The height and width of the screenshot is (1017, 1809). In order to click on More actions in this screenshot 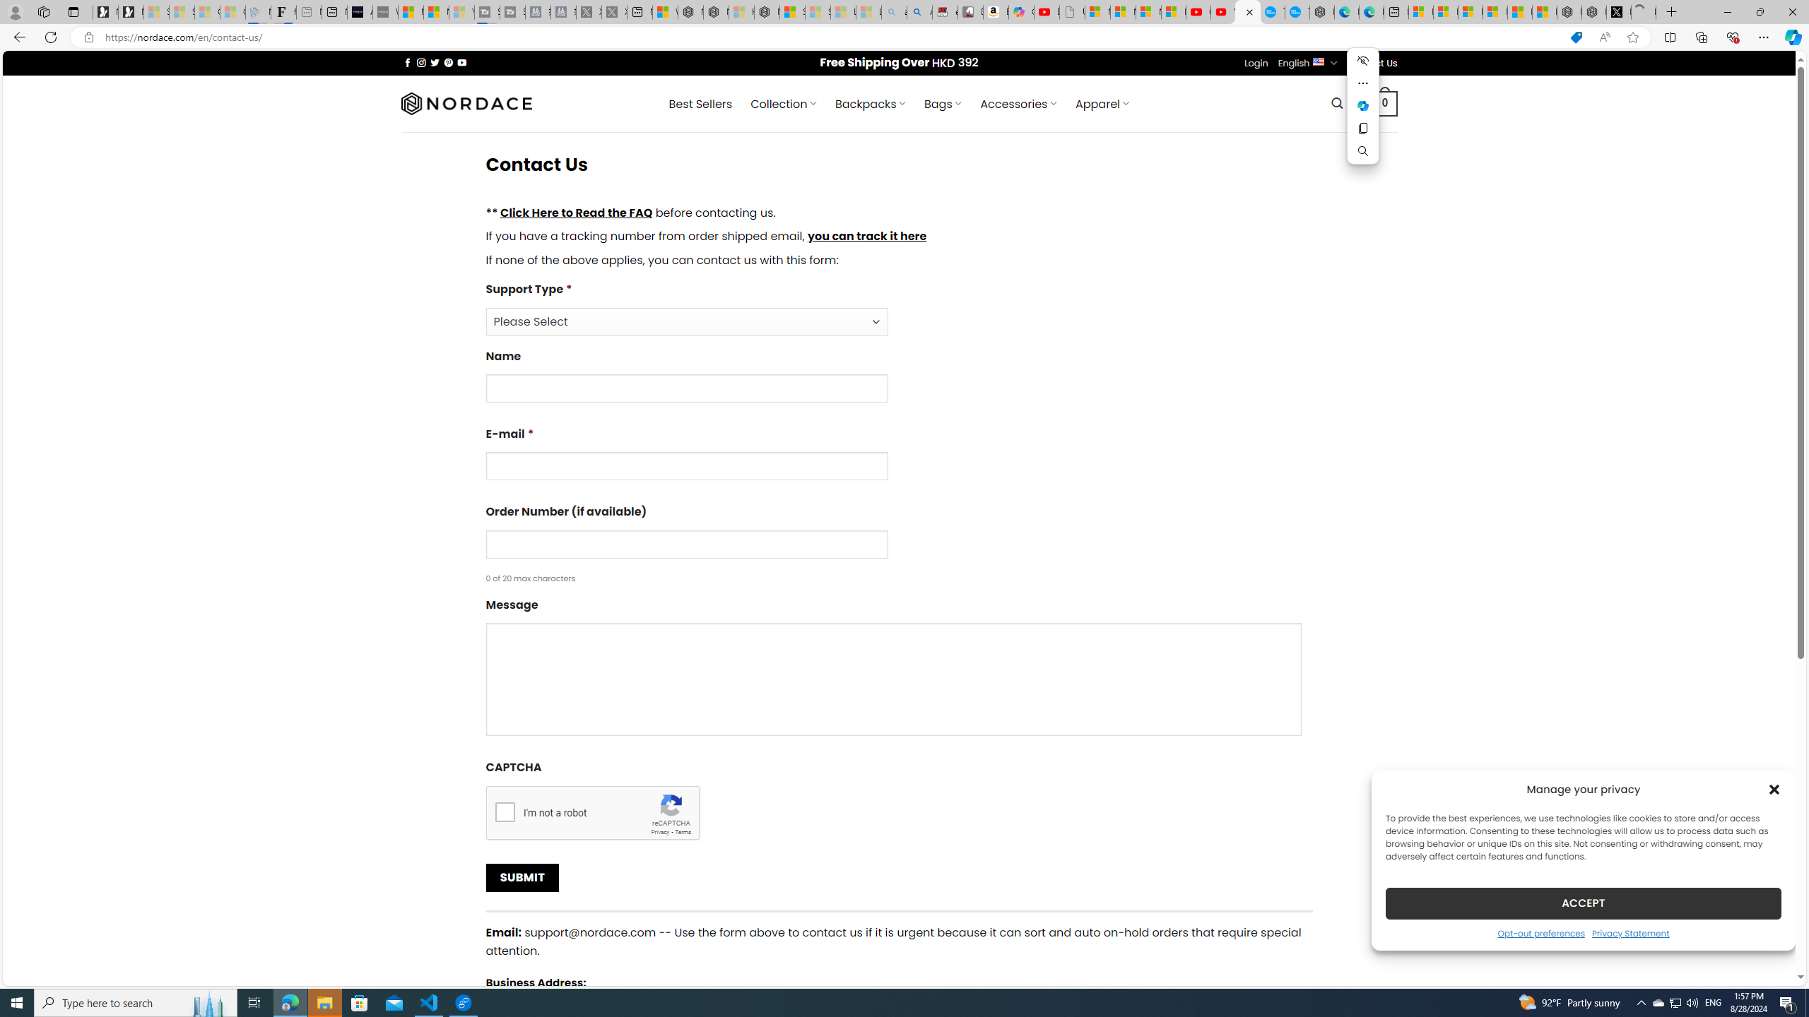, I will do `click(1362, 83)`.